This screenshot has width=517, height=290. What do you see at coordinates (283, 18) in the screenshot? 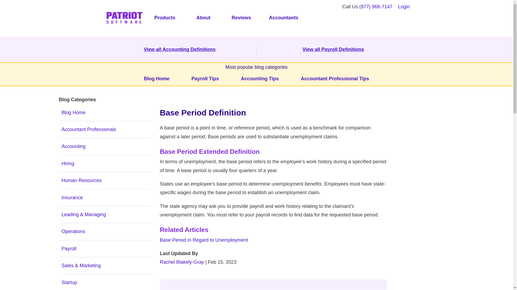
I see `Accountants` at bounding box center [283, 18].